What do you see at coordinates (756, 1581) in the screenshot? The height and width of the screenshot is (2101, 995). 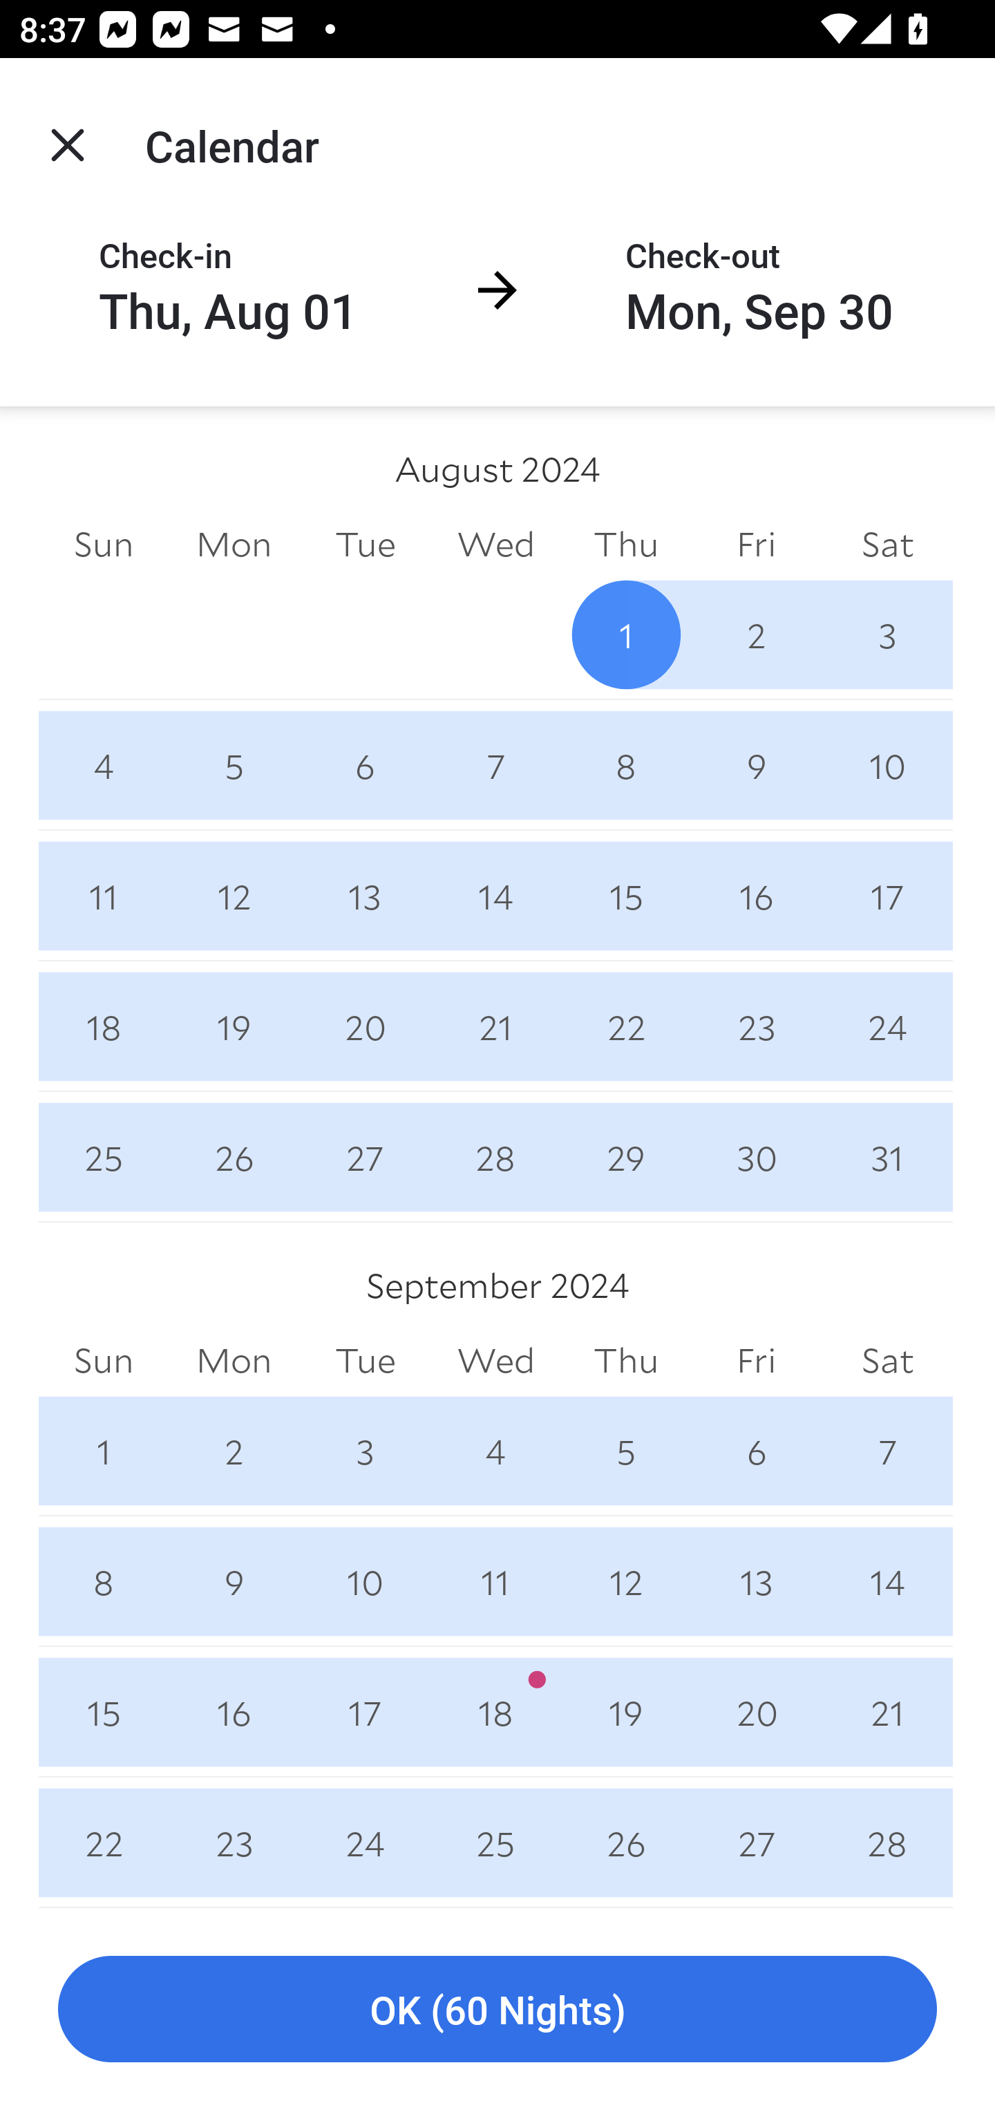 I see `13 13 September 2024` at bounding box center [756, 1581].